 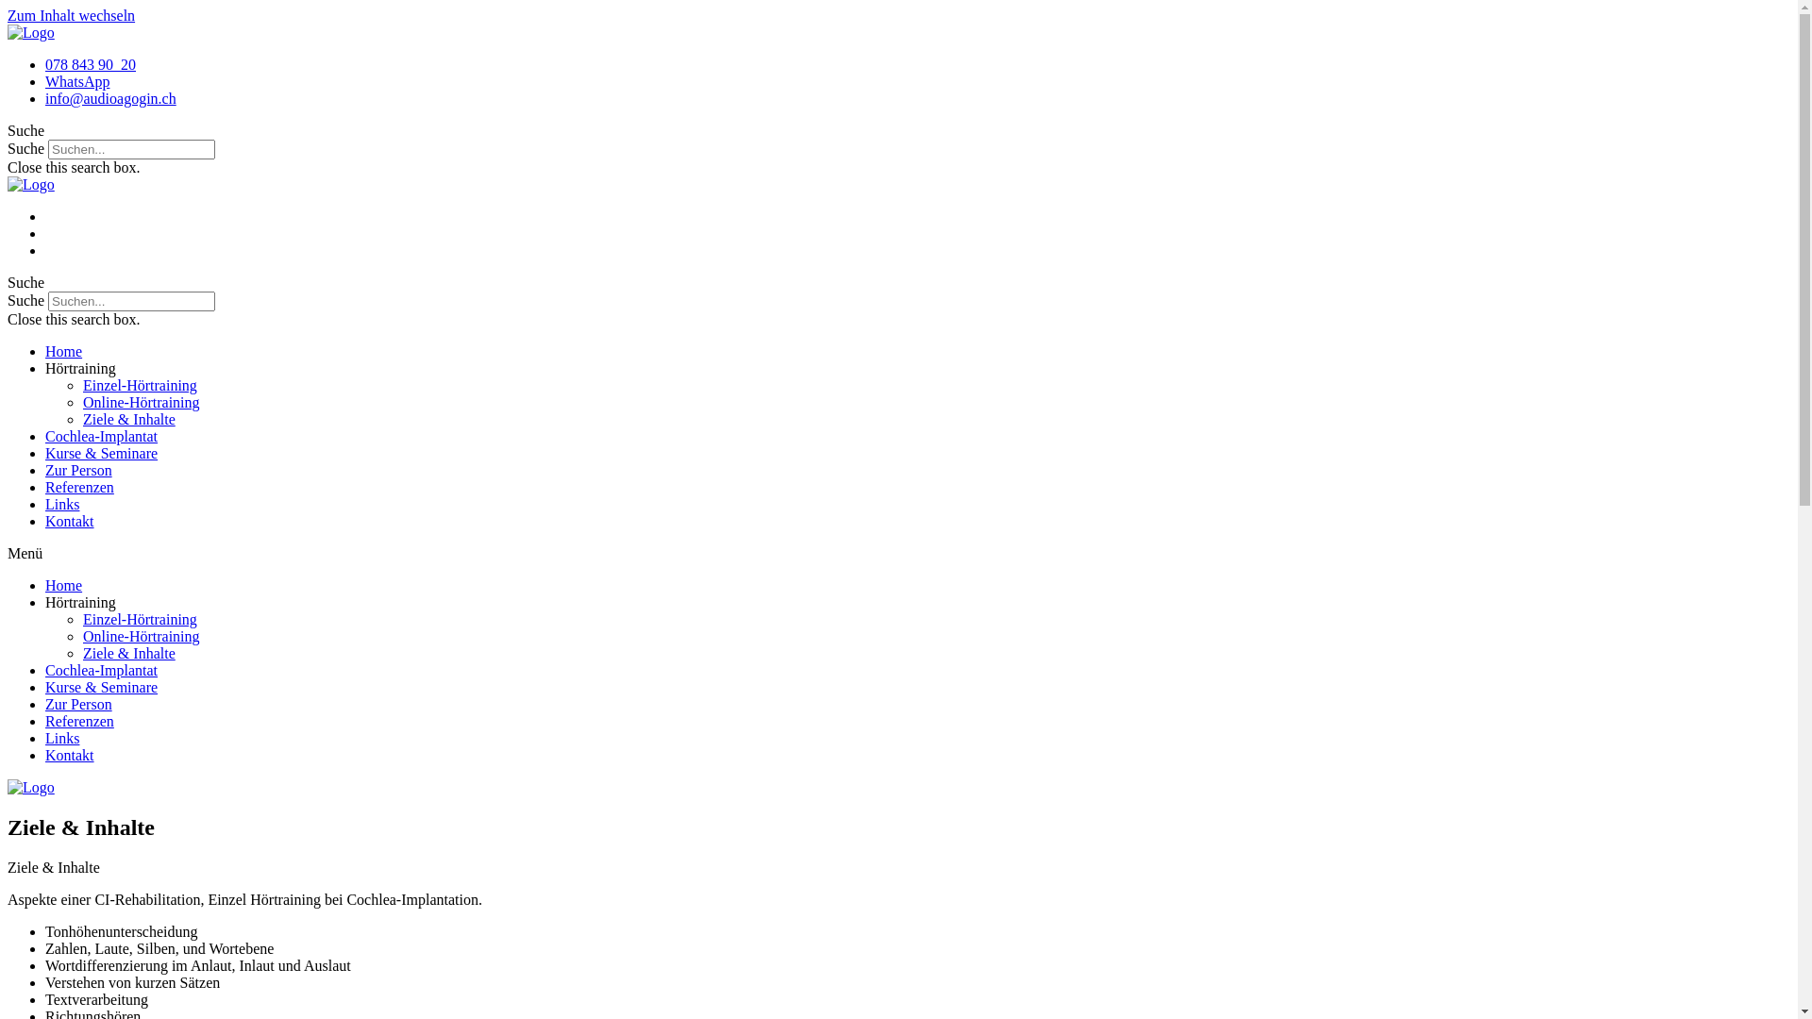 I want to click on Ziele & Inhalte, so click(x=129, y=653).